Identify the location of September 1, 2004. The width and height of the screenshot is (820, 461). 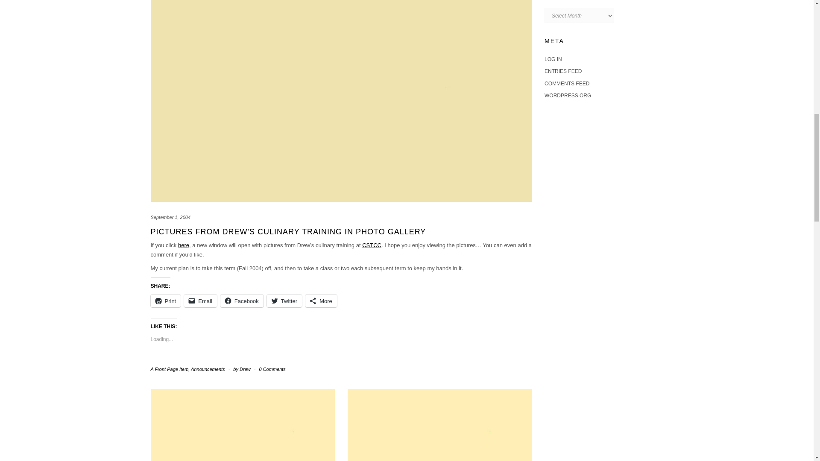
(170, 217).